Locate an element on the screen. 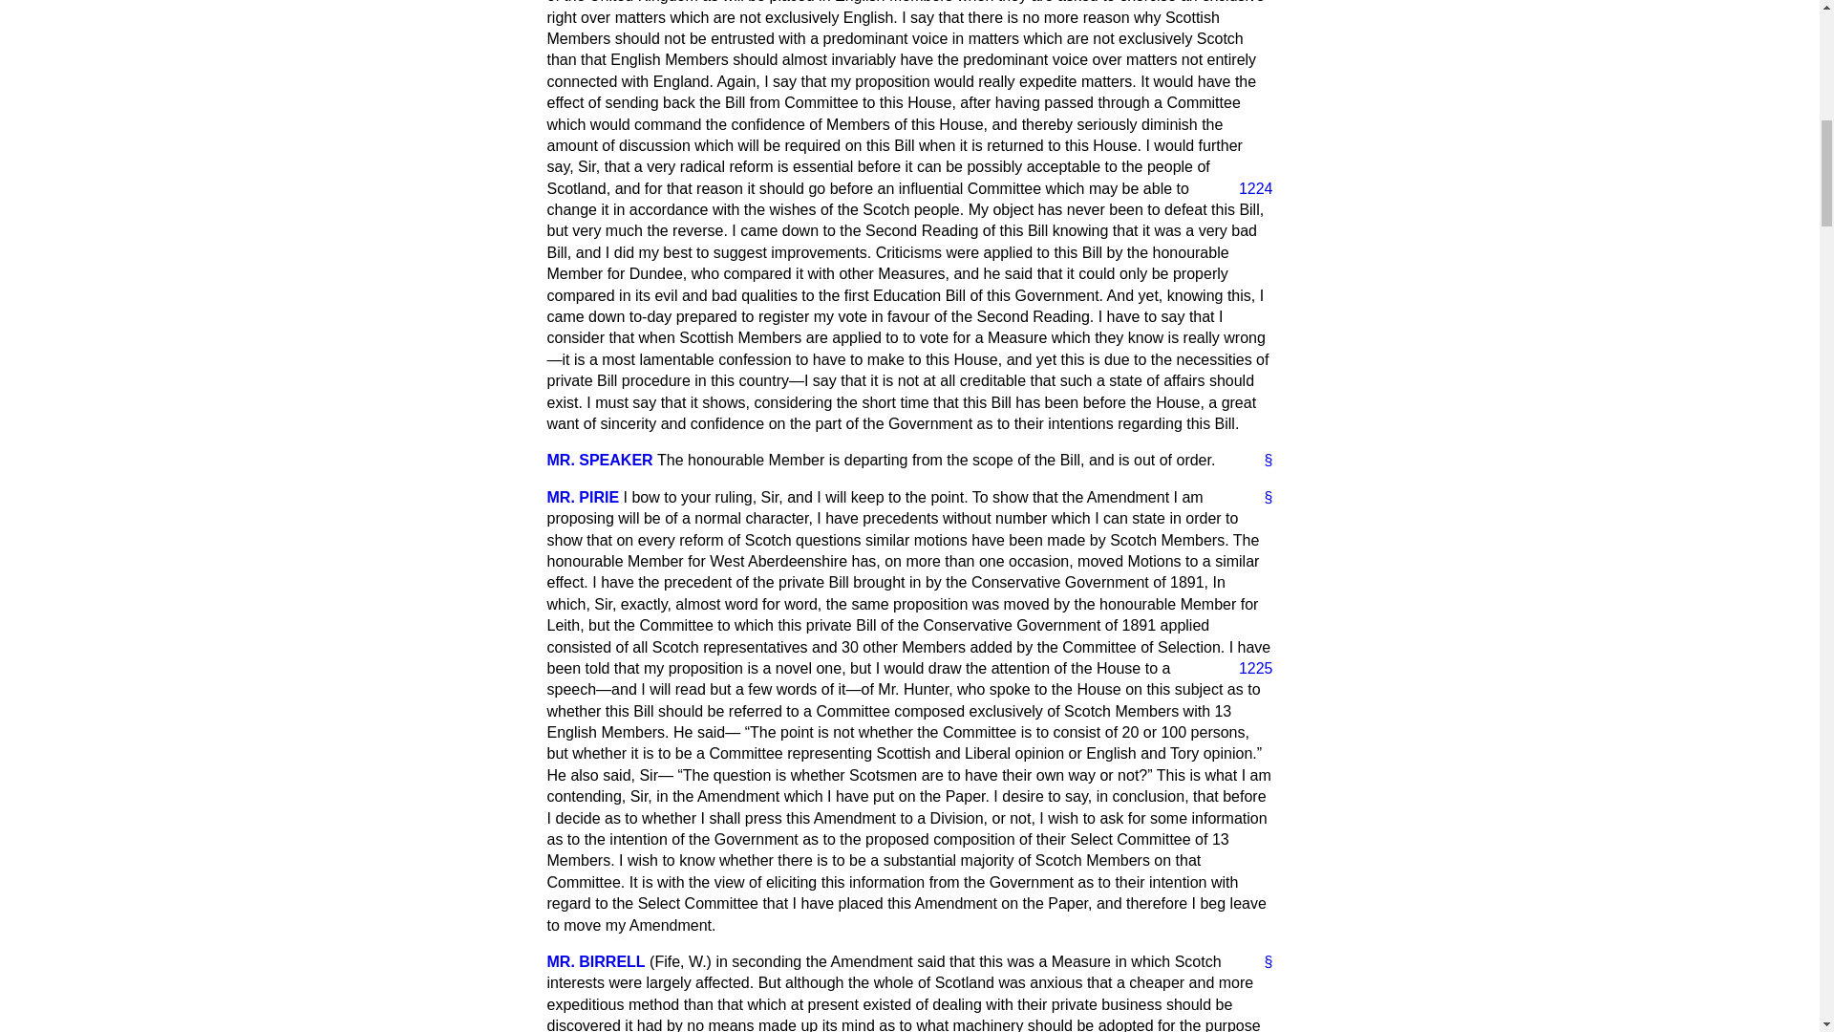  Link to this speech by Mr Augustine Birrell is located at coordinates (1261, 961).